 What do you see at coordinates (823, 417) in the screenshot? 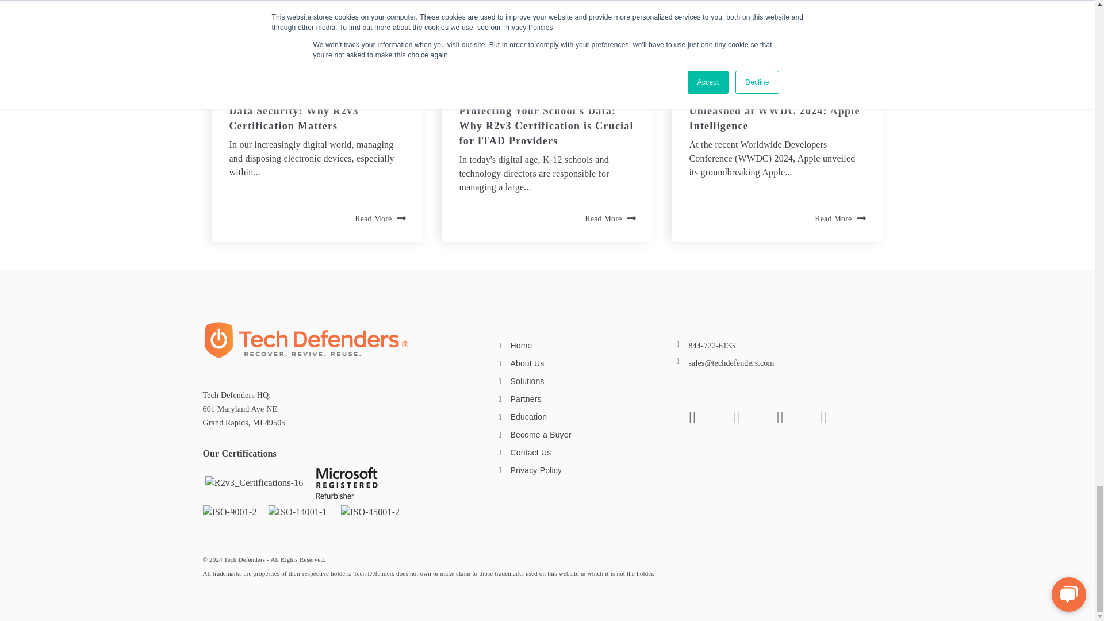
I see `Instagram` at bounding box center [823, 417].